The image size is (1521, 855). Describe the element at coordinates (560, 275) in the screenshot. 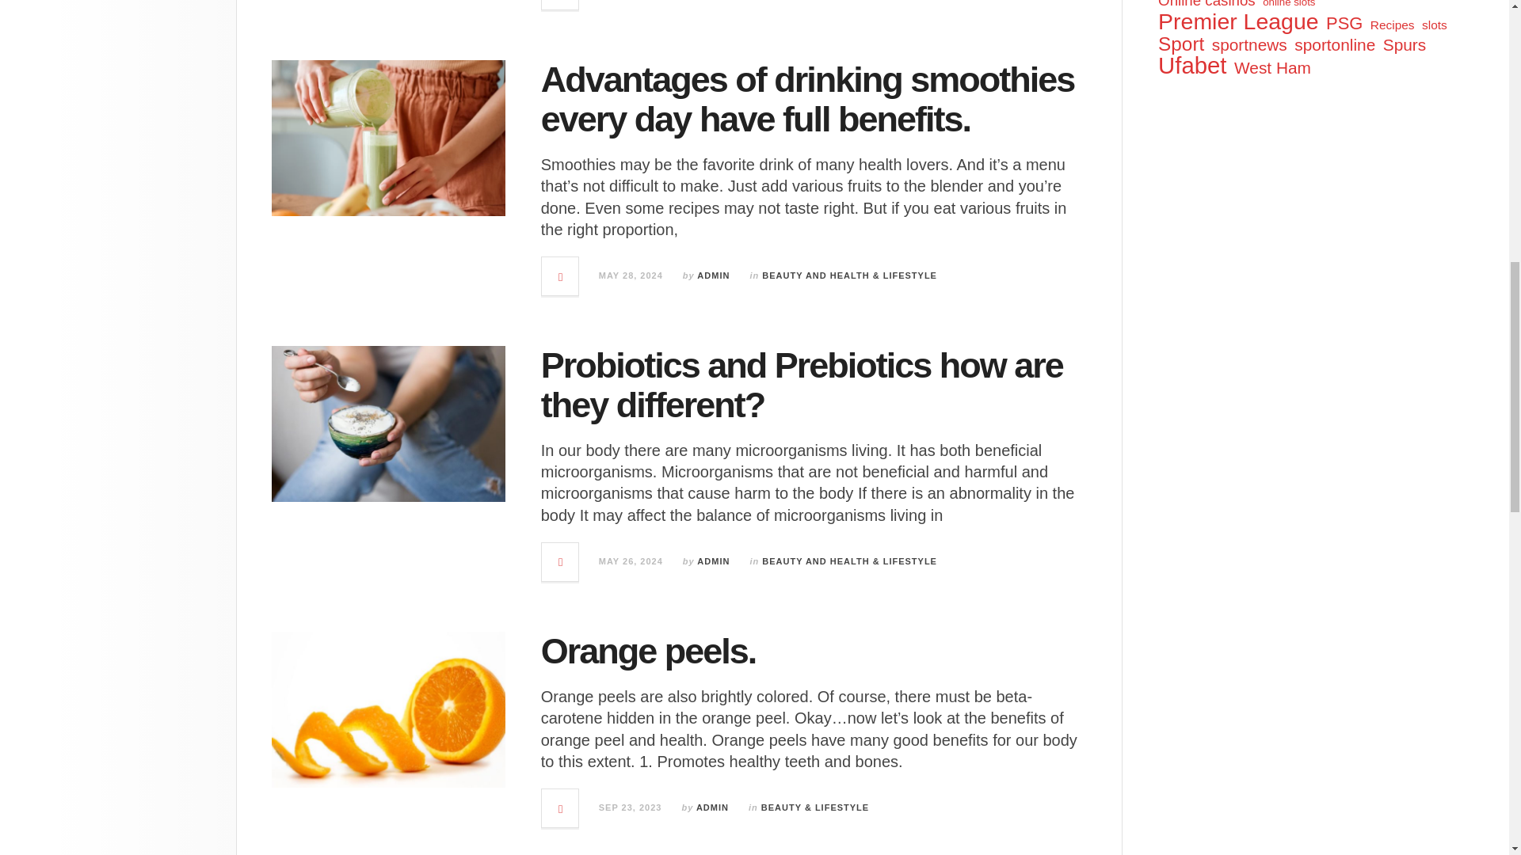

I see `Read More...` at that location.